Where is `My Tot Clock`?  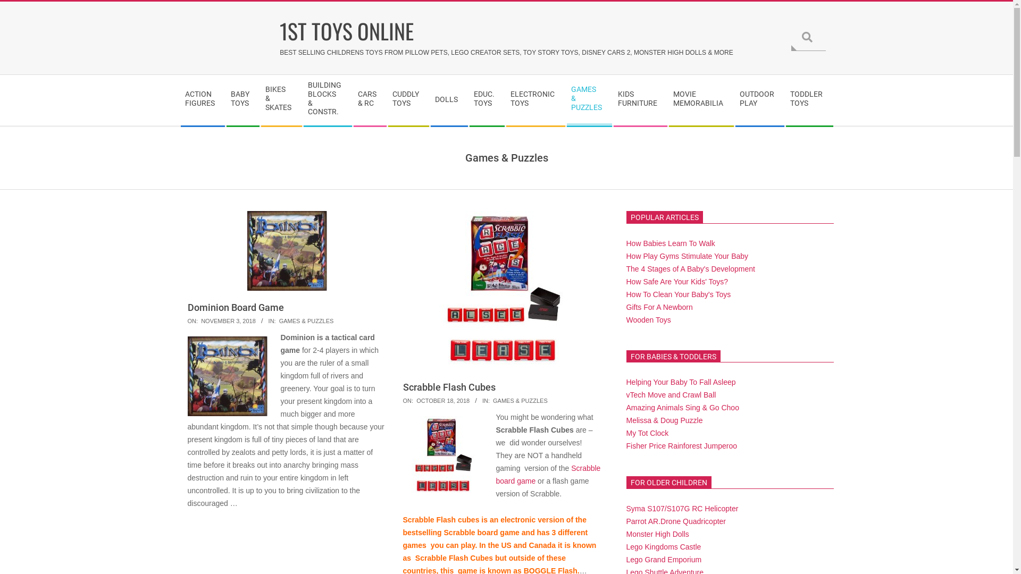
My Tot Clock is located at coordinates (648, 433).